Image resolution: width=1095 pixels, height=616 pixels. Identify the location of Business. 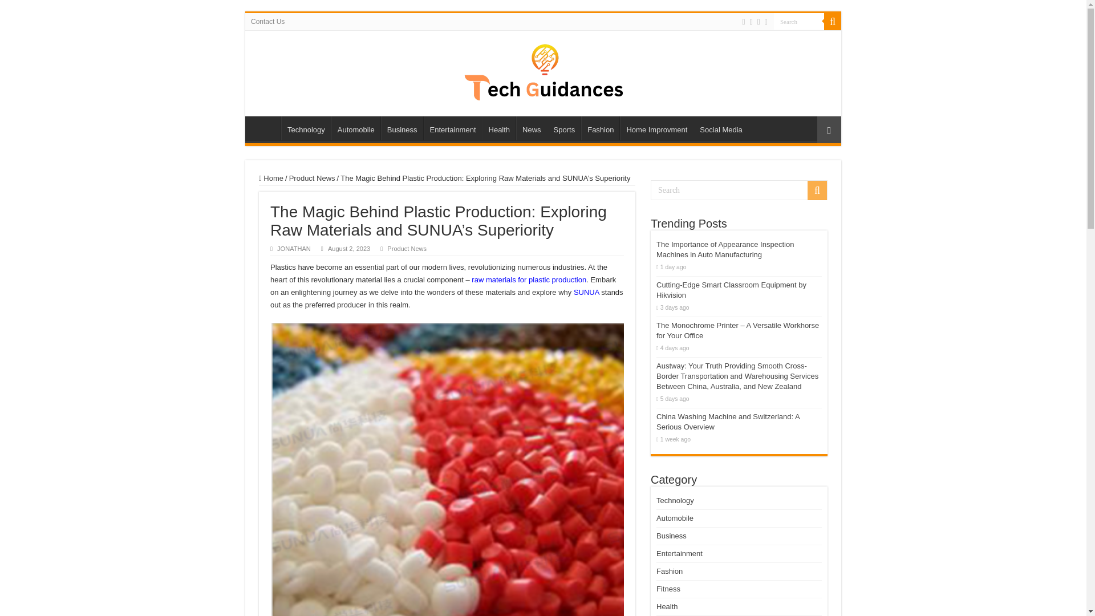
(401, 128).